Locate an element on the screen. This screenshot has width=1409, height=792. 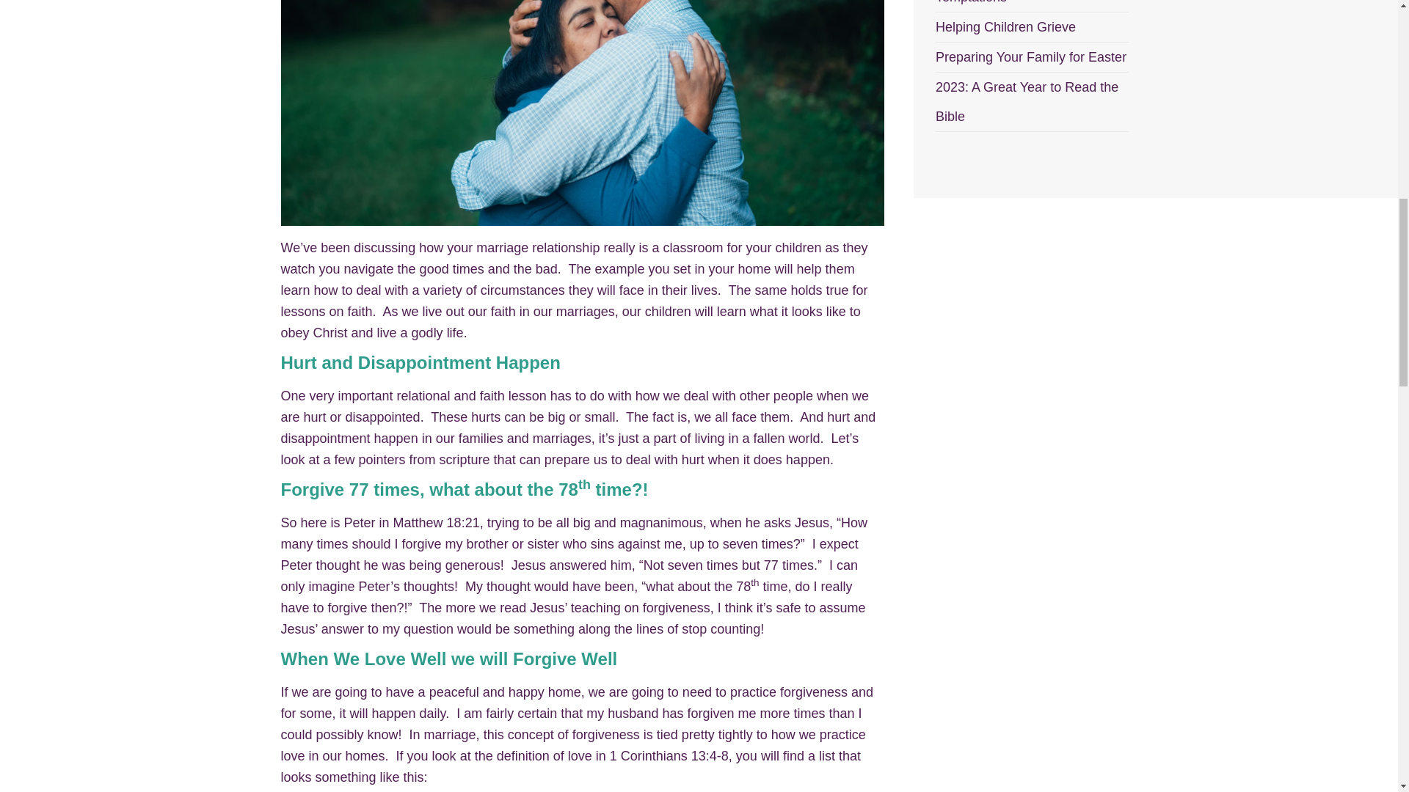
2023: A Great Year to Read the Bible is located at coordinates (1027, 101).